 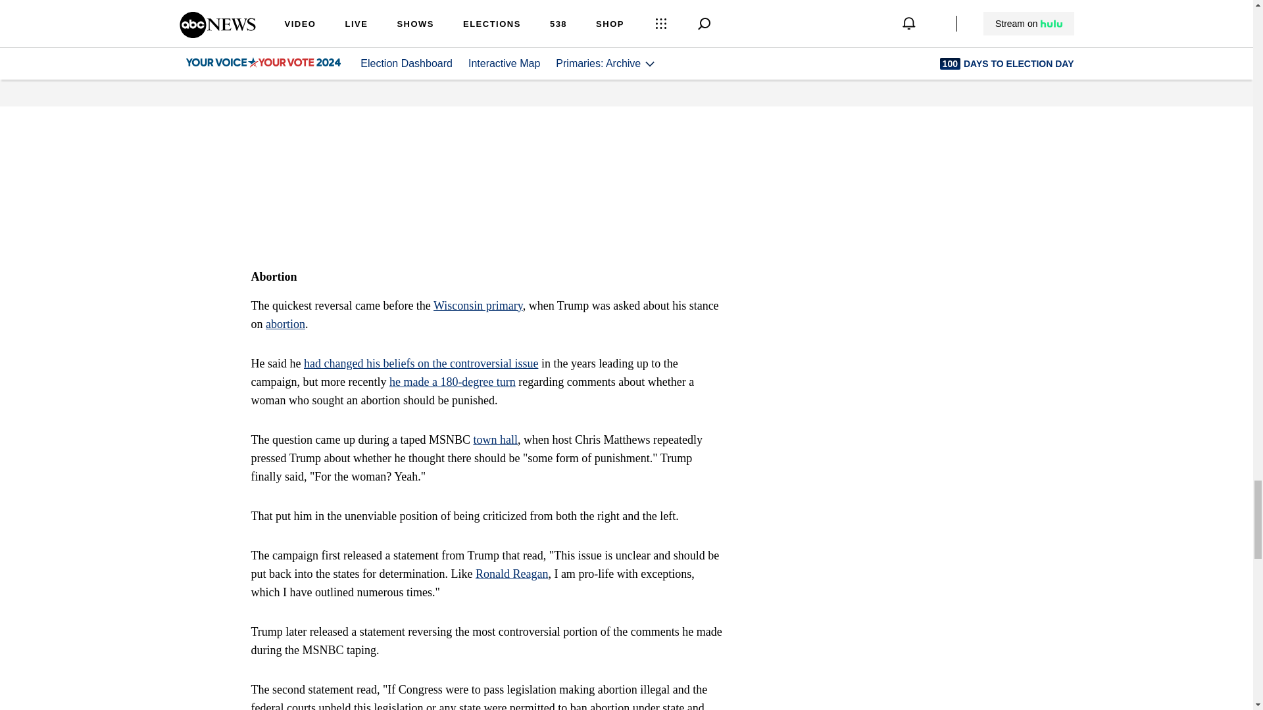 What do you see at coordinates (512, 573) in the screenshot?
I see `Ronald Reagan` at bounding box center [512, 573].